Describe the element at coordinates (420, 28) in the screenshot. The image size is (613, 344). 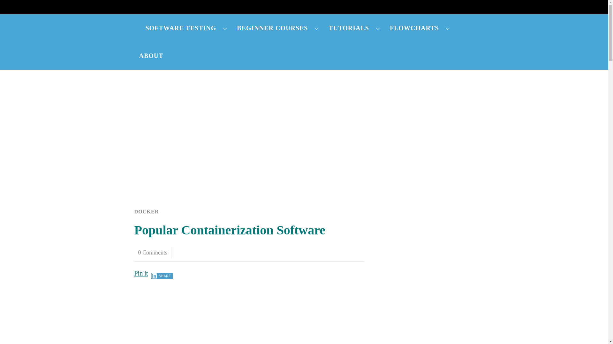
I see `FLOWCHARTS` at that location.